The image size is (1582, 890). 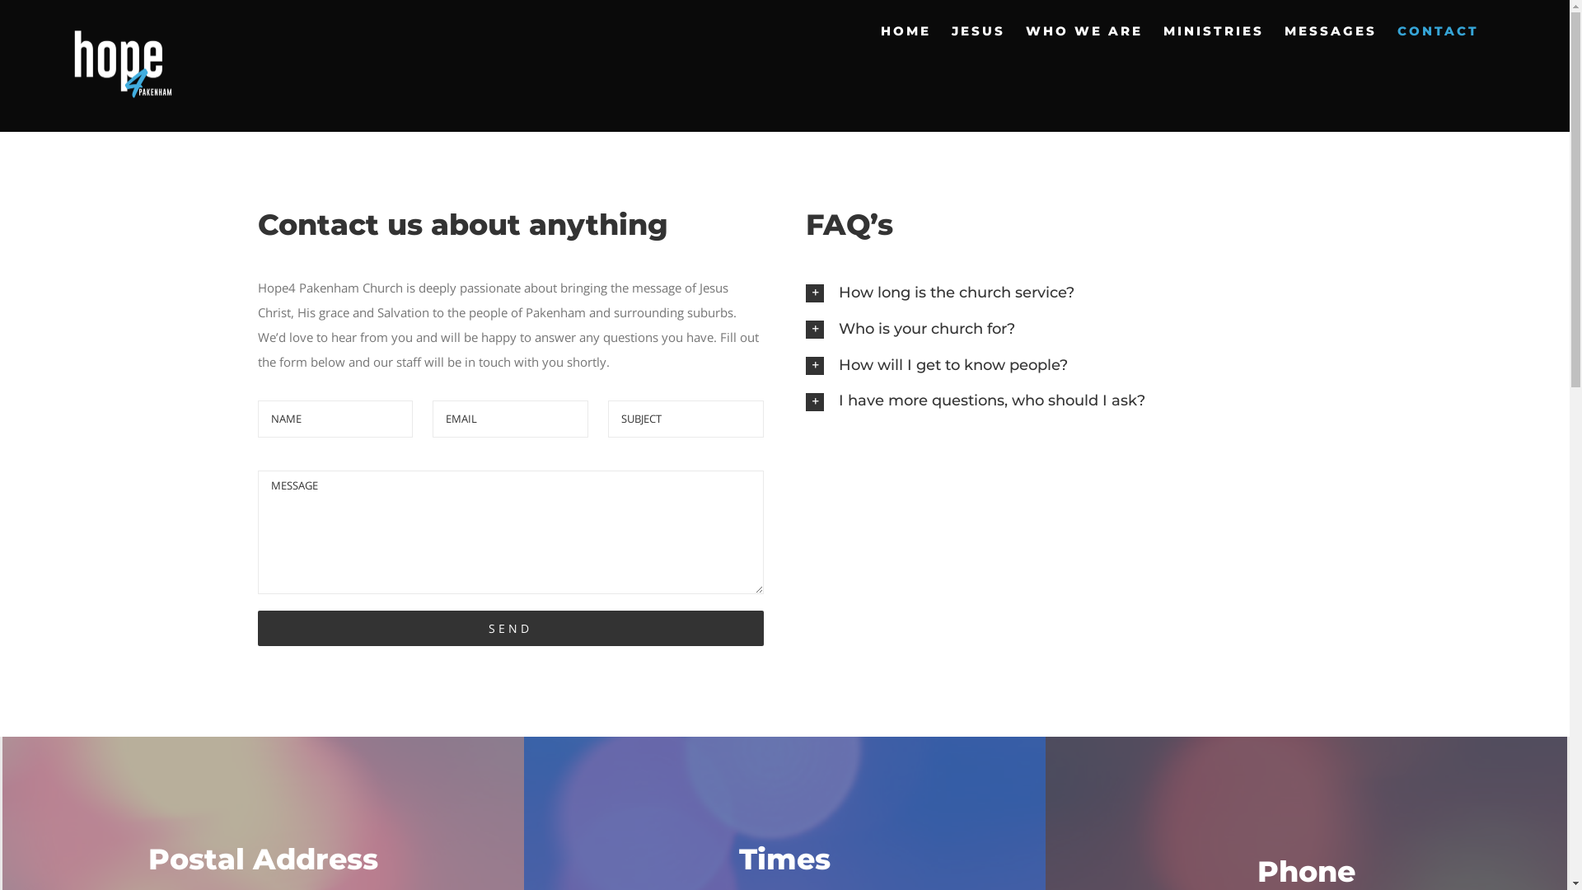 I want to click on CONTACT, so click(x=1439, y=30).